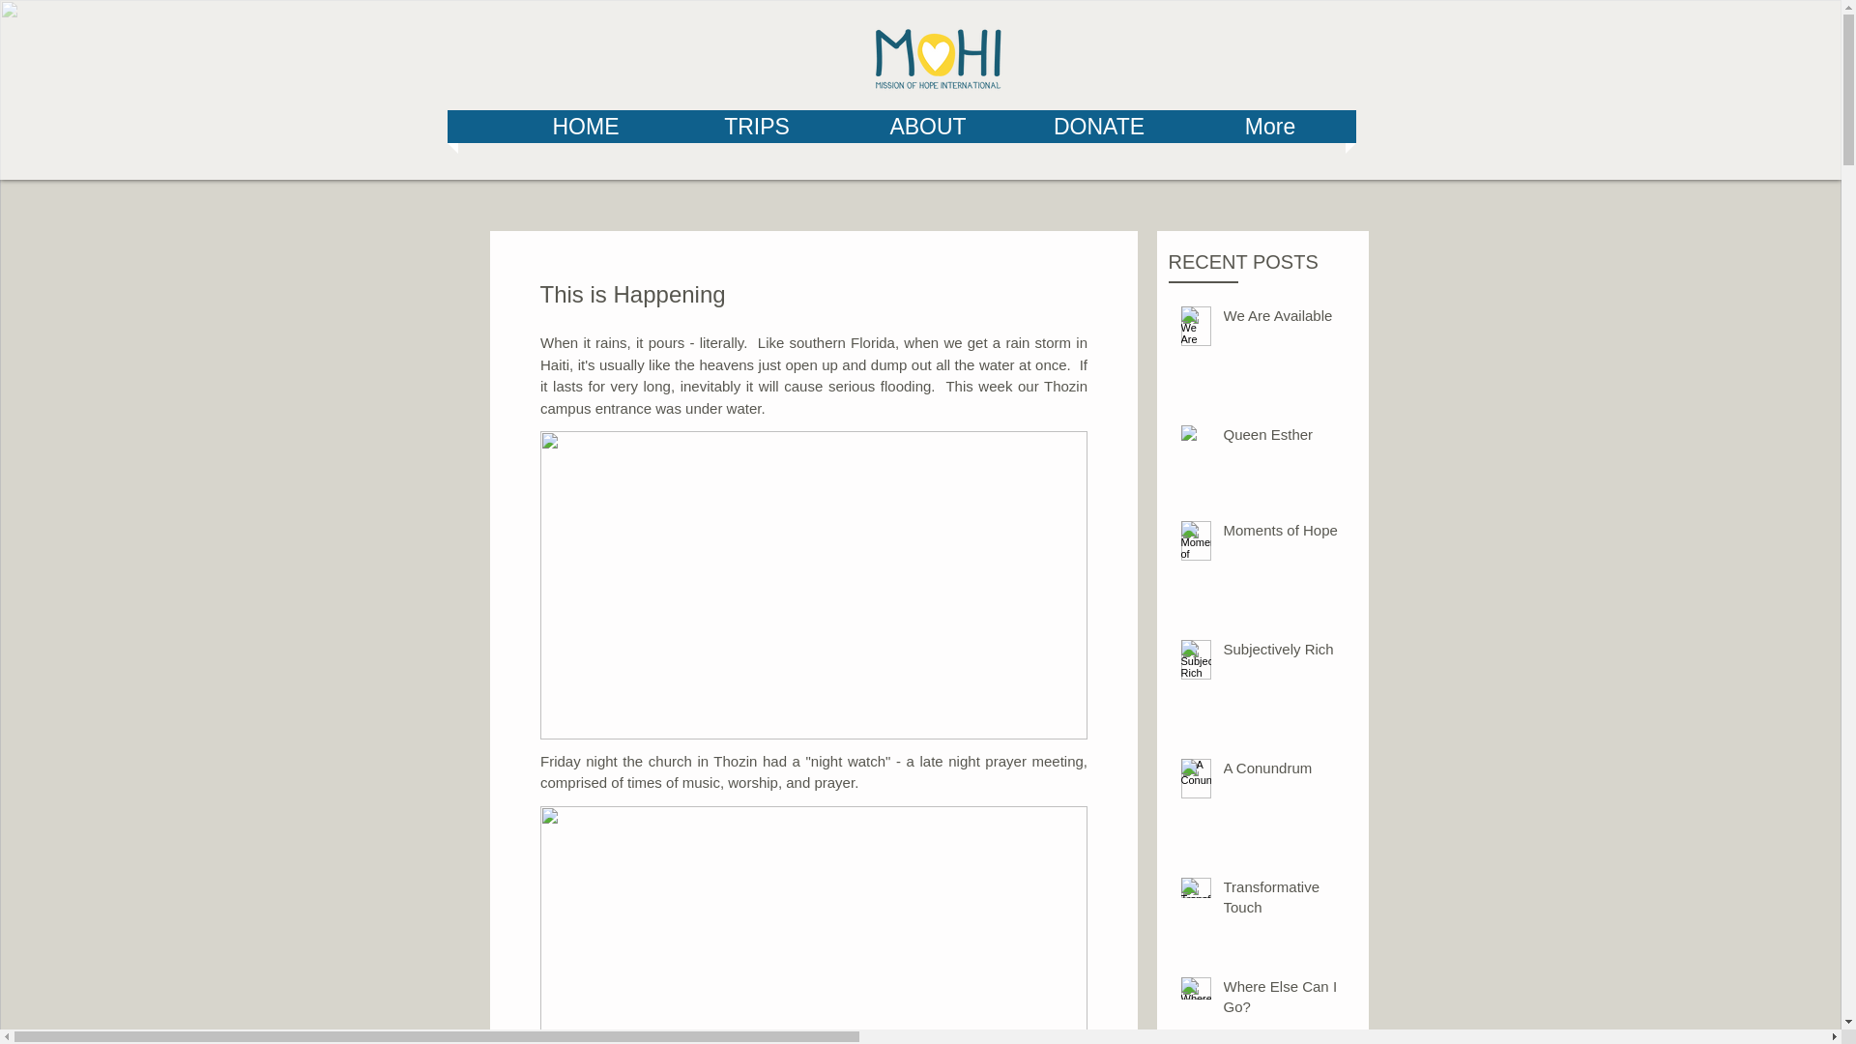  I want to click on Moments of Hope, so click(1282, 534).